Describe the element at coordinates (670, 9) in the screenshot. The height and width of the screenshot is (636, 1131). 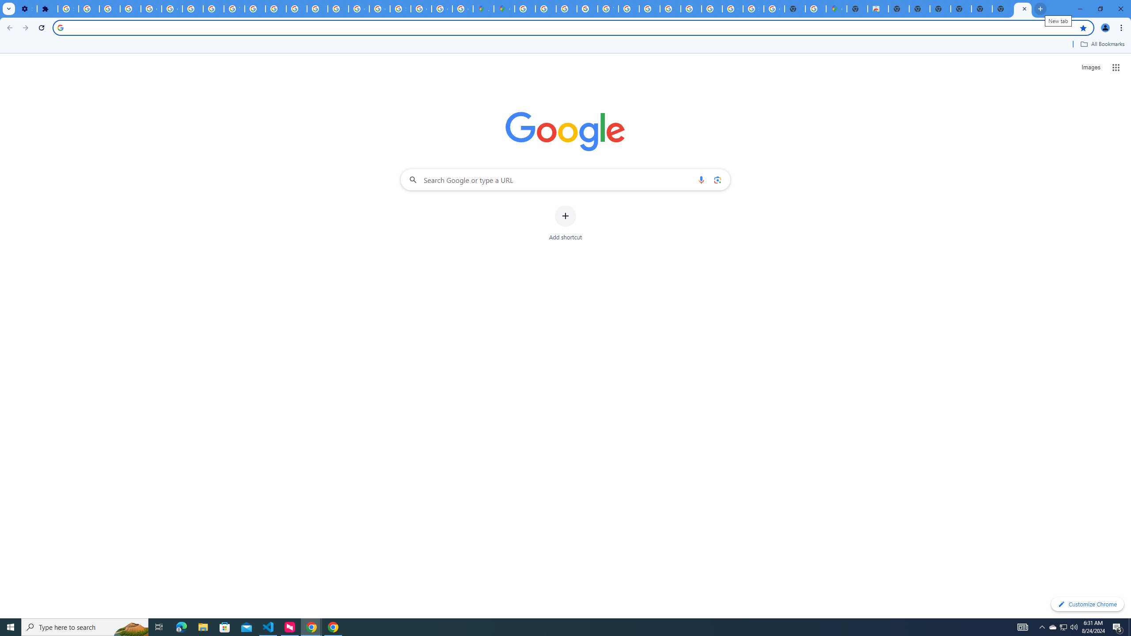
I see `Browse Chrome as a guest - Computer - Google Chrome Help` at that location.